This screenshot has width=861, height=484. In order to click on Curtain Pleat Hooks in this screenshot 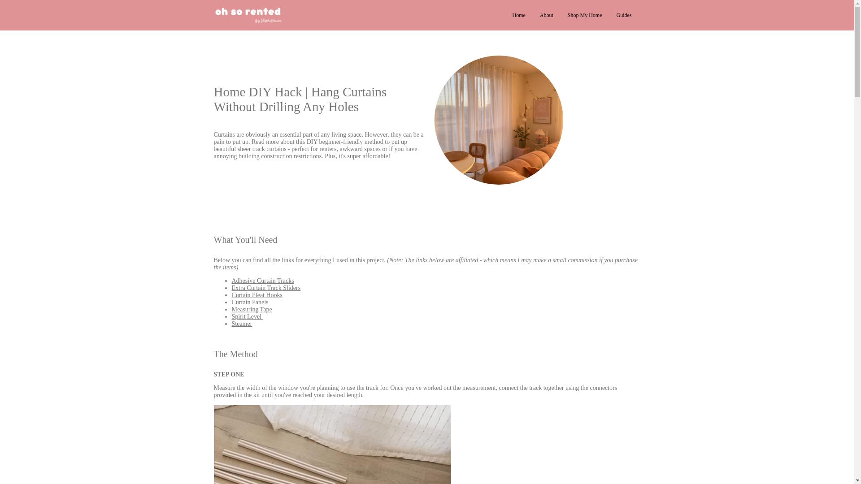, I will do `click(257, 295)`.